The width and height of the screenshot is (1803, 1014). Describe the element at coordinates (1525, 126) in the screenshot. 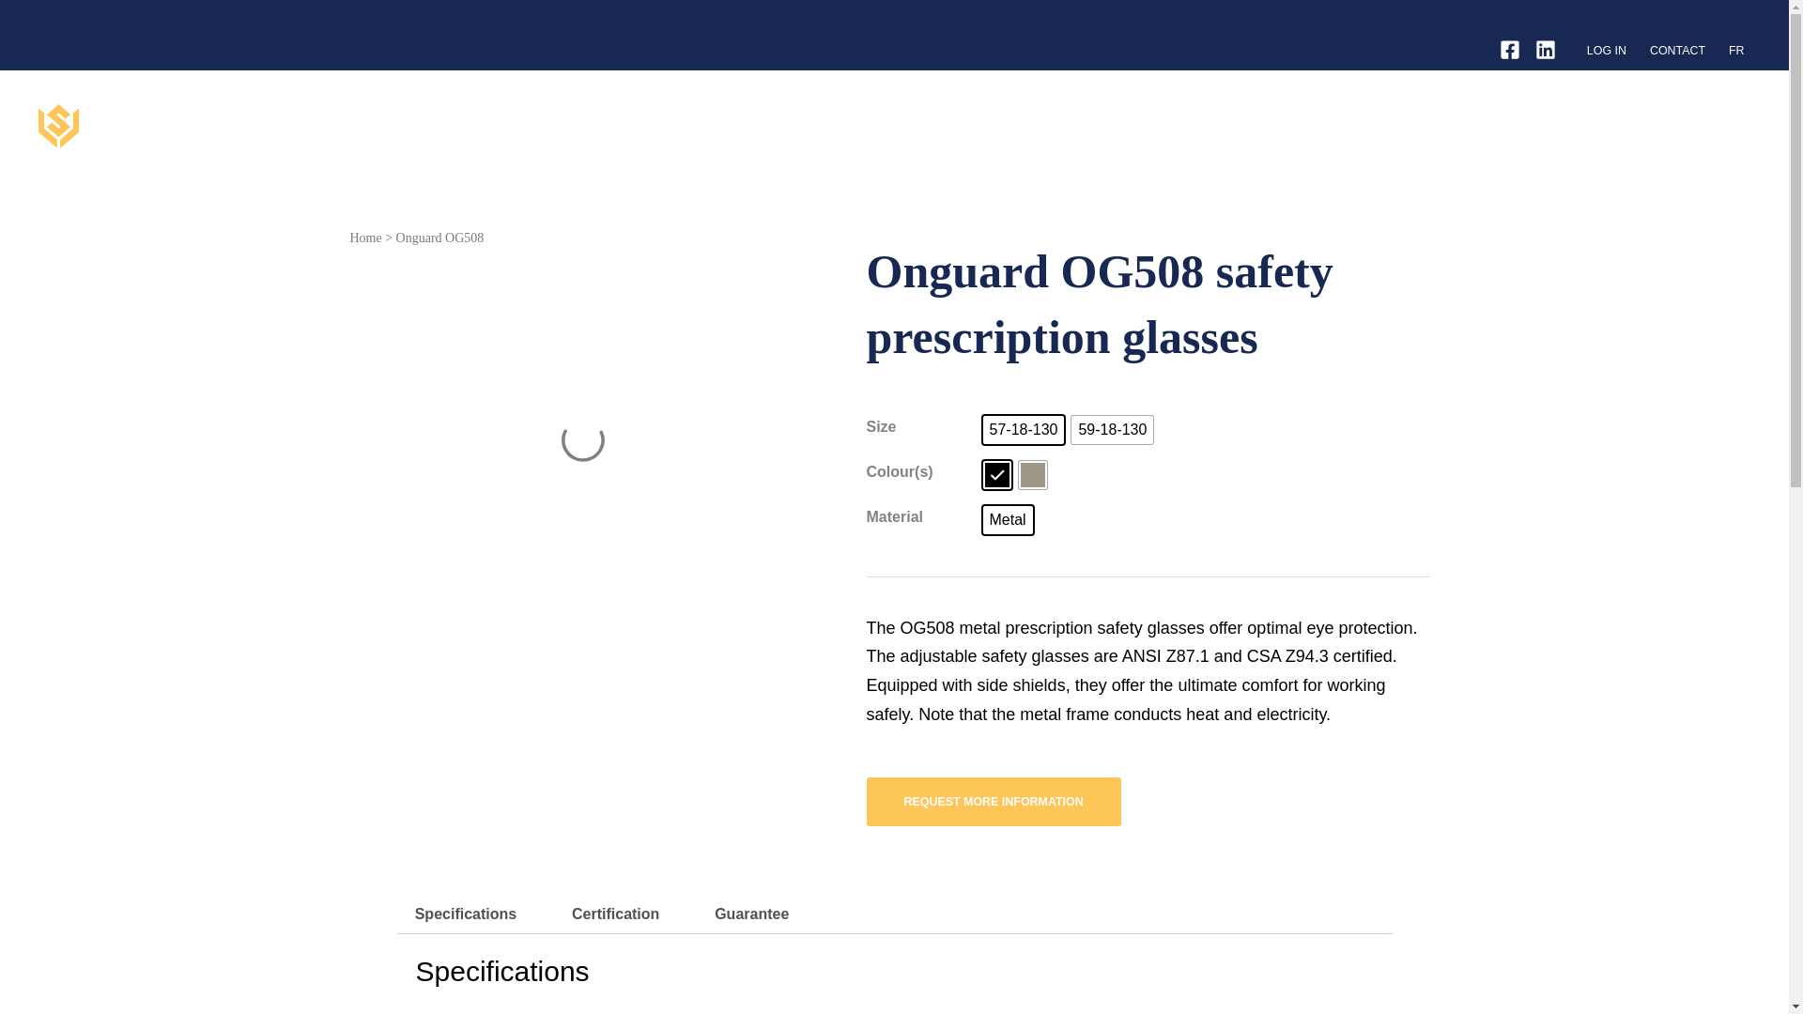

I see `LENSES AND TREATMENTS` at that location.